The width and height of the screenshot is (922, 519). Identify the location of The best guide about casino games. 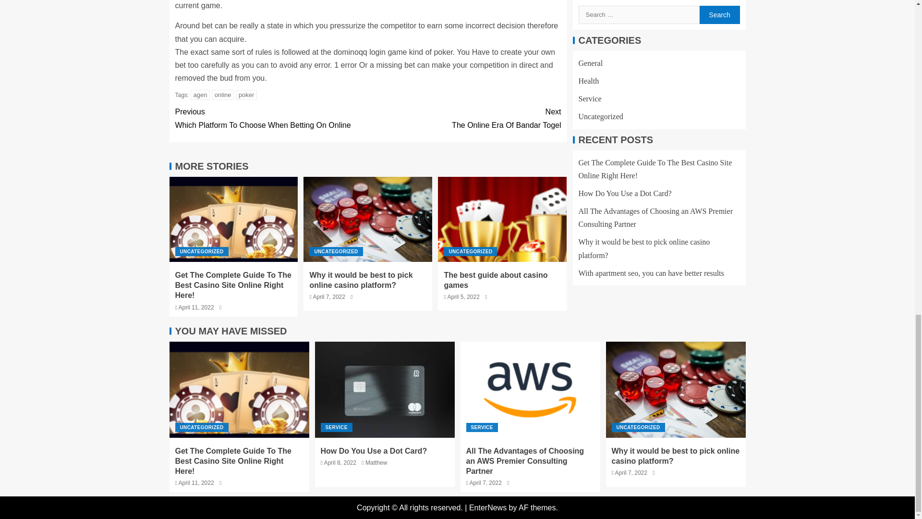
(496, 280).